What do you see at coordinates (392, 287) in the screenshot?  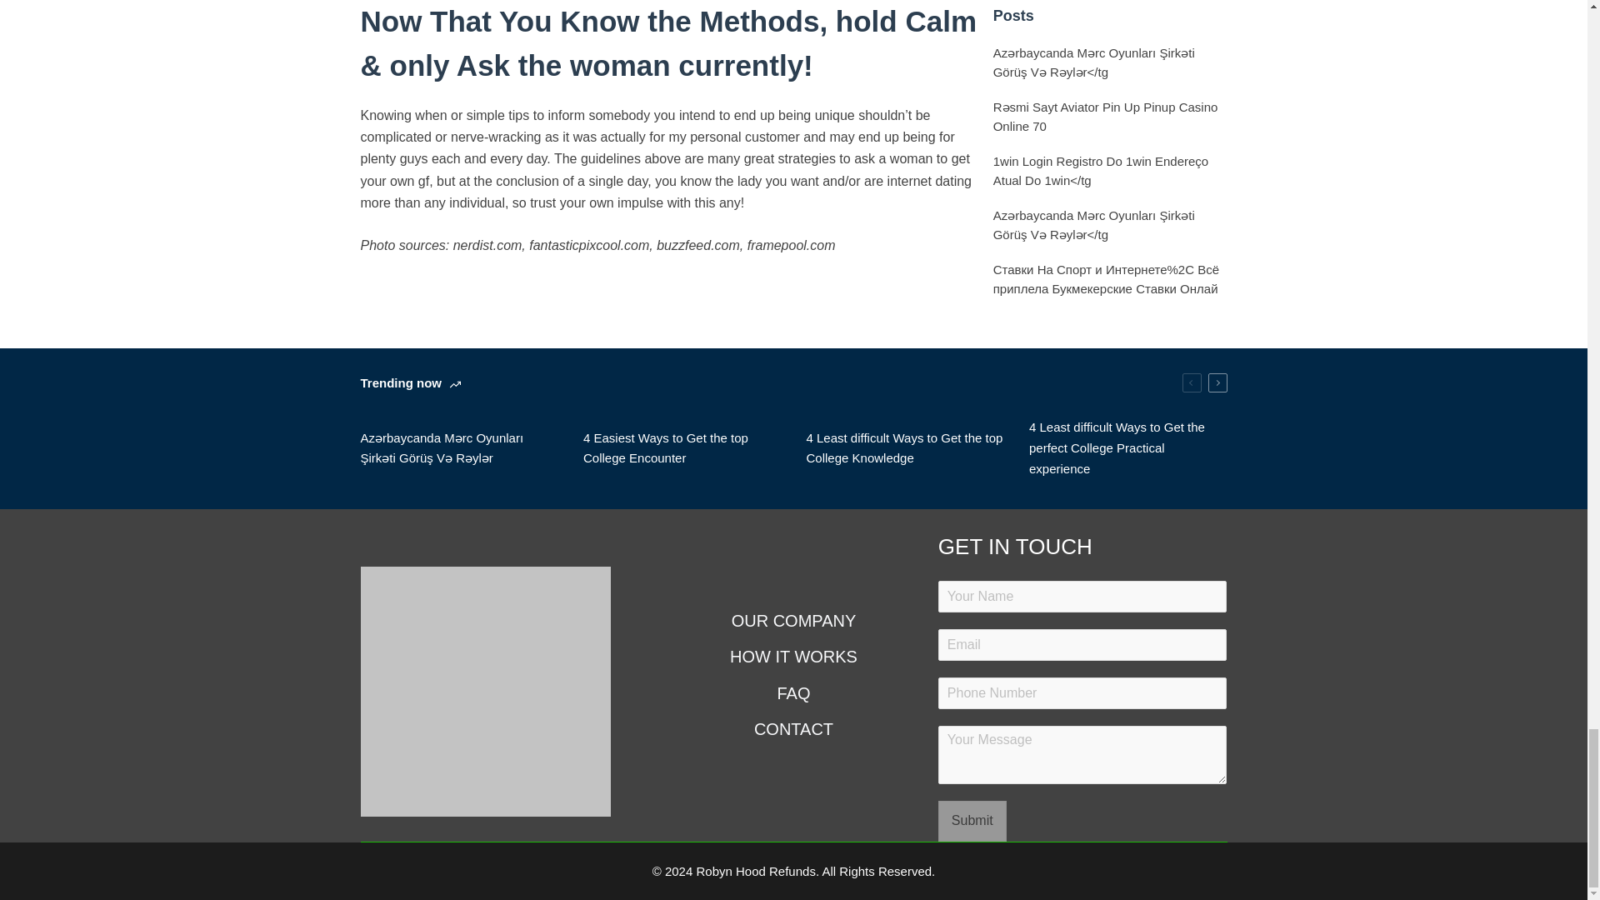 I see `milfhookup` at bounding box center [392, 287].